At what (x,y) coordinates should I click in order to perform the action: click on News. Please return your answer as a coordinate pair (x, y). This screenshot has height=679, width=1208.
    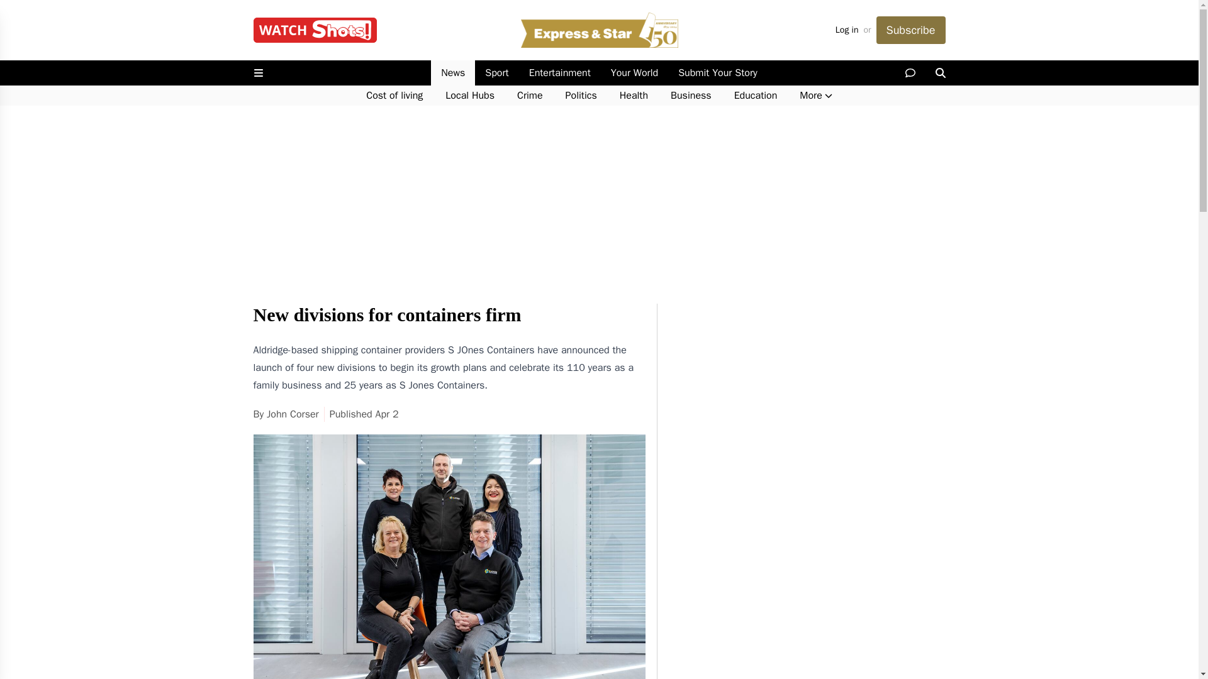
    Looking at the image, I should click on (453, 73).